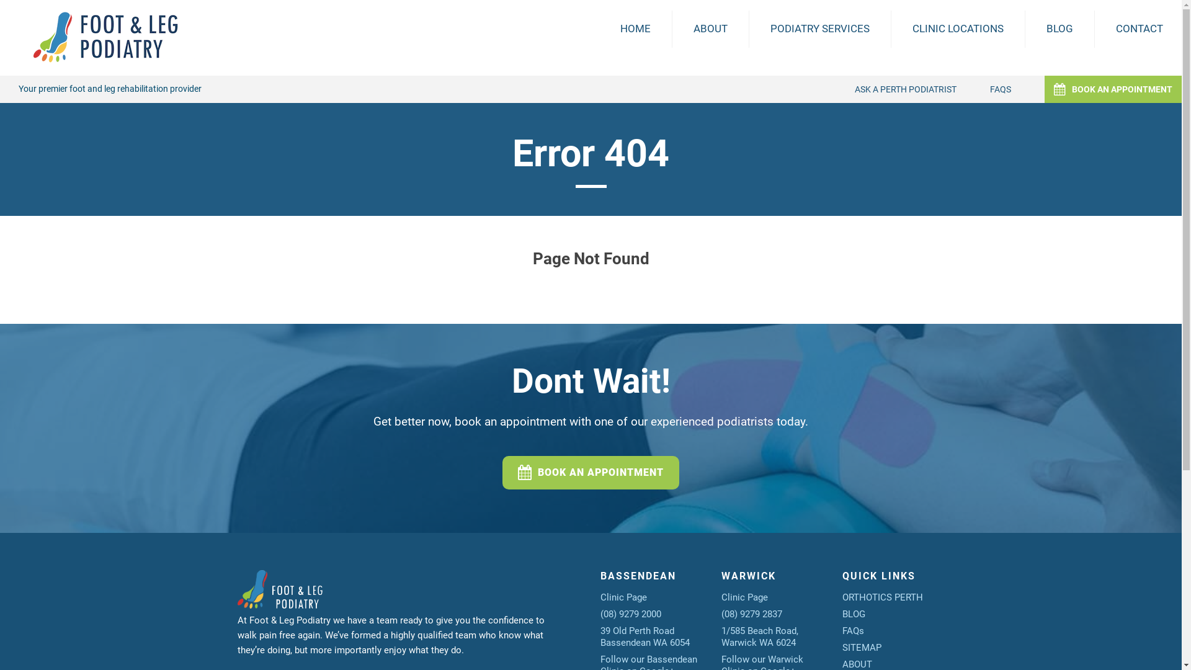 The height and width of the screenshot is (670, 1191). Describe the element at coordinates (1001, 89) in the screenshot. I see `FAQS` at that location.